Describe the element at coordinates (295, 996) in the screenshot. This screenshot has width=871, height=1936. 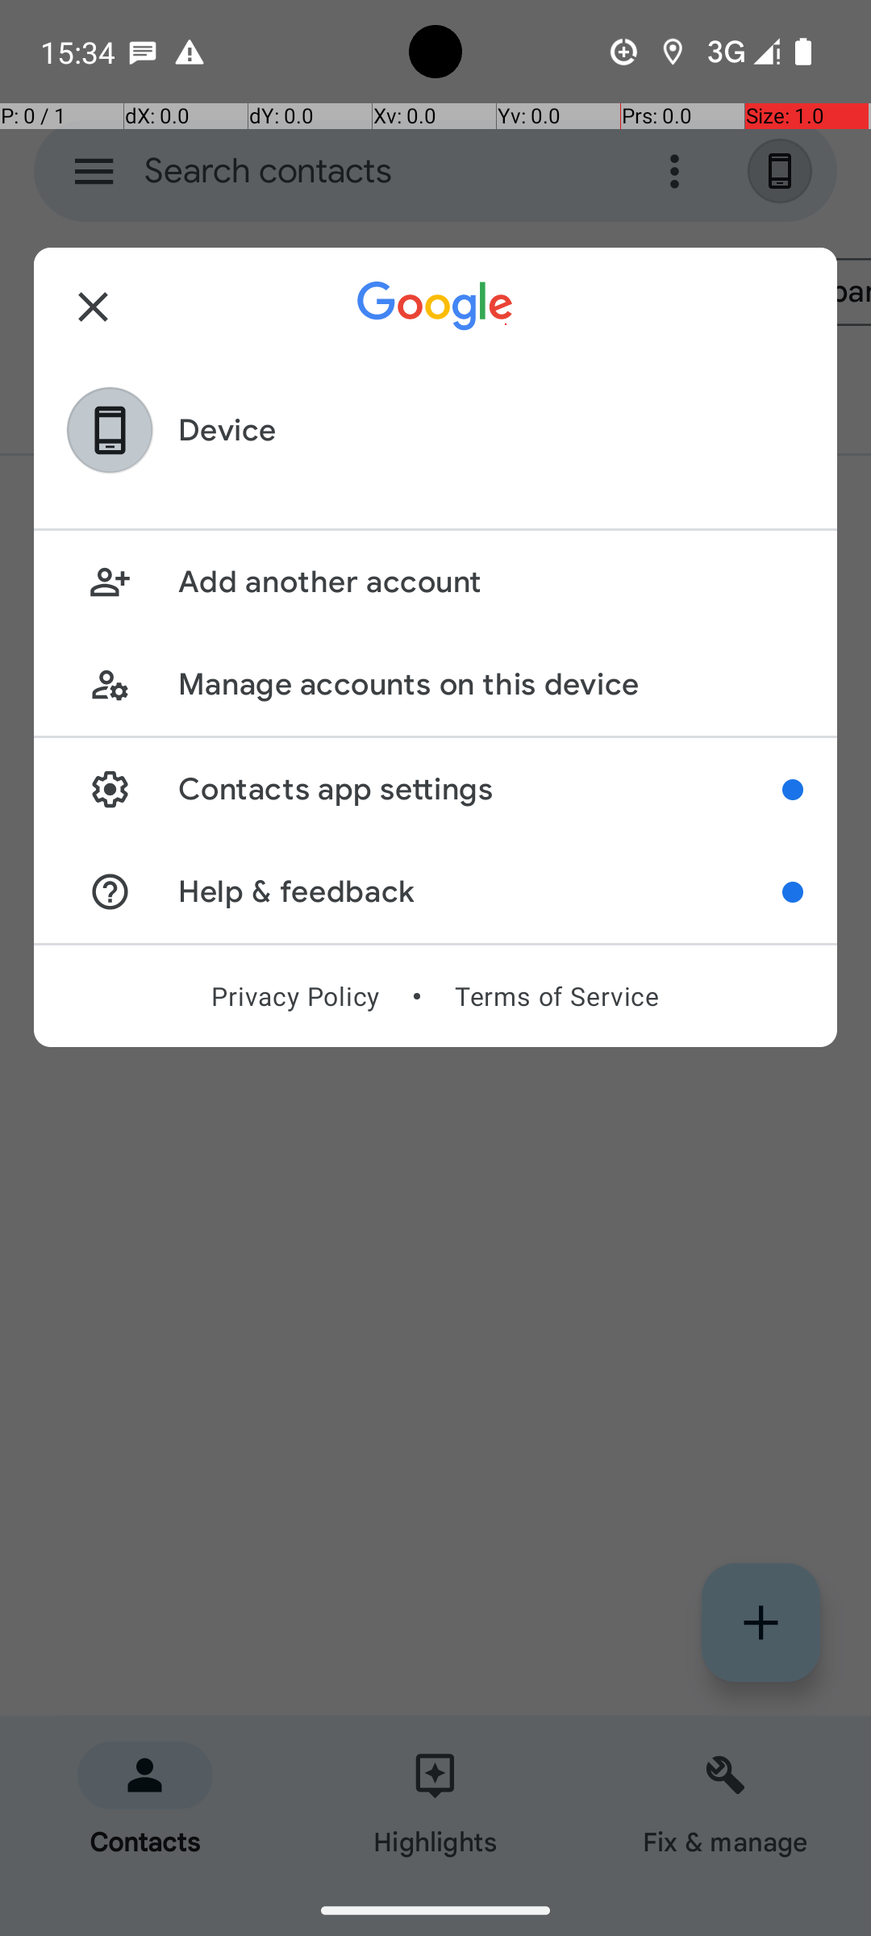
I see `Privacy Policy` at that location.